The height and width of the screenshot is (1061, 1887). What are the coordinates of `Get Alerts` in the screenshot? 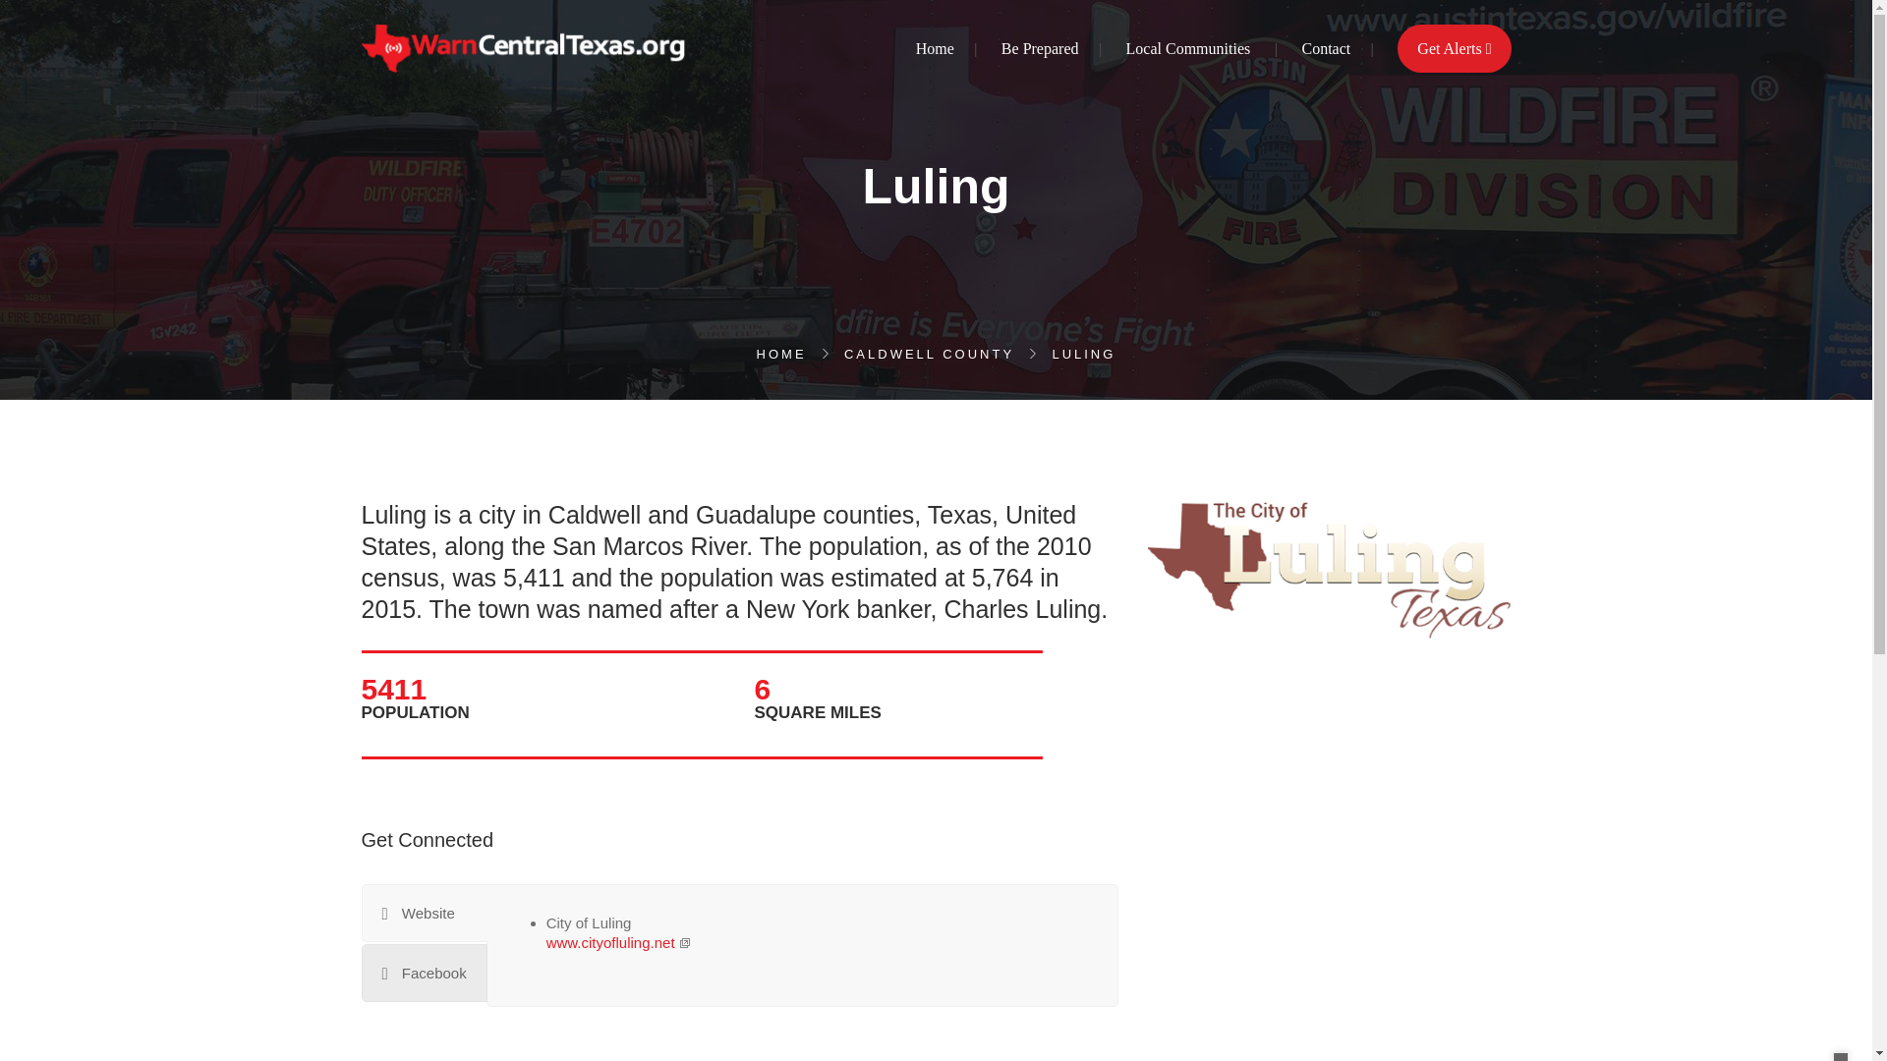 It's located at (1453, 49).